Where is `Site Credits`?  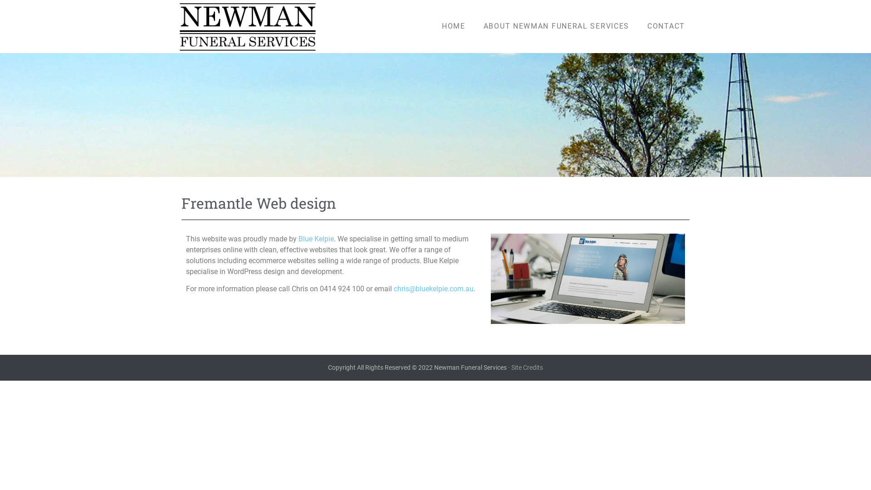 Site Credits is located at coordinates (527, 367).